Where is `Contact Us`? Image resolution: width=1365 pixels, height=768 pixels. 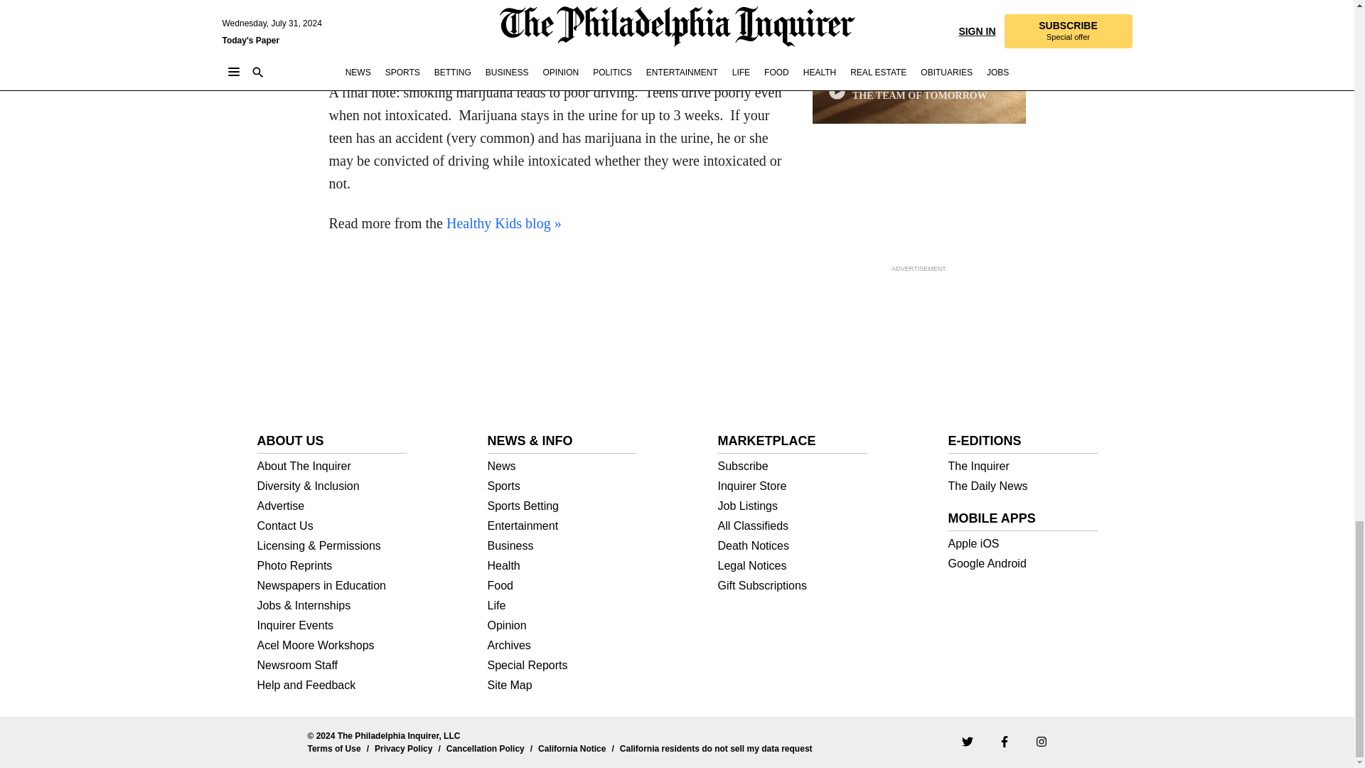 Contact Us is located at coordinates (332, 526).